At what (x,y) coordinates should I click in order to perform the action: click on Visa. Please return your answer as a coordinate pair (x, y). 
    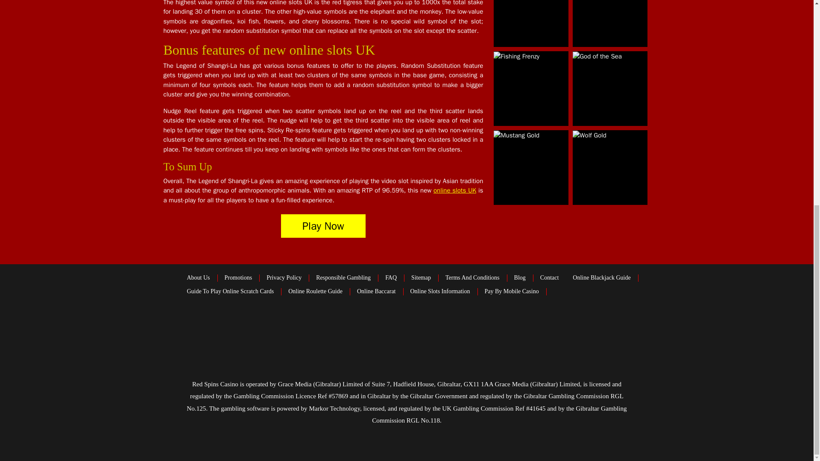
    Looking at the image, I should click on (186, 325).